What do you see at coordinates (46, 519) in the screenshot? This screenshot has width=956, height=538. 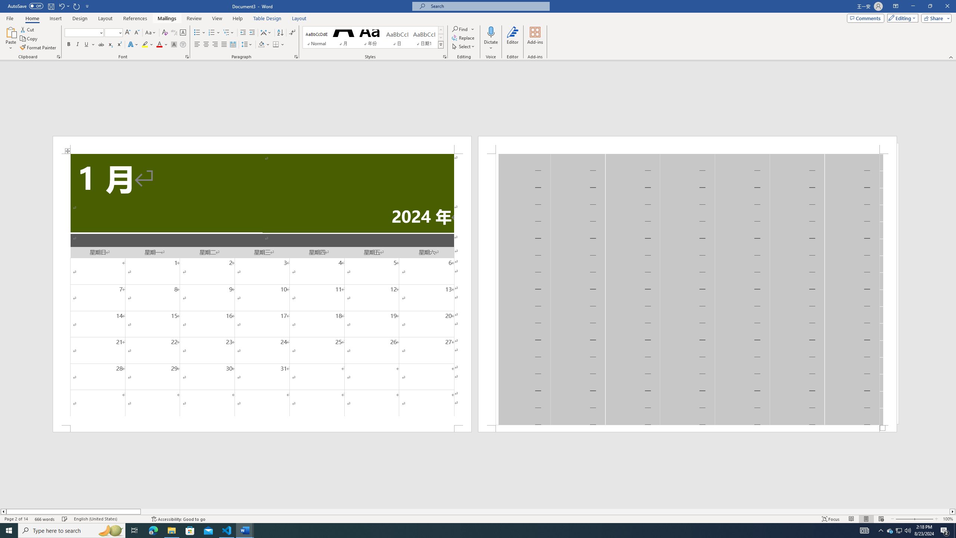 I see `Word Count 666 words` at bounding box center [46, 519].